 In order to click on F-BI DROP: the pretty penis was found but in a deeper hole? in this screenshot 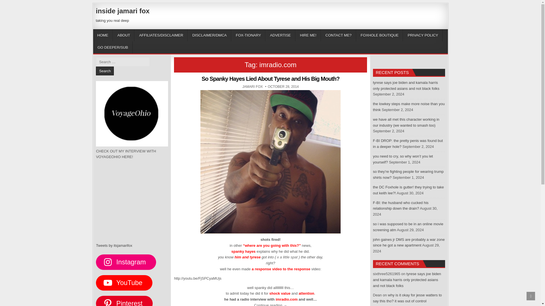, I will do `click(105, 71)`.